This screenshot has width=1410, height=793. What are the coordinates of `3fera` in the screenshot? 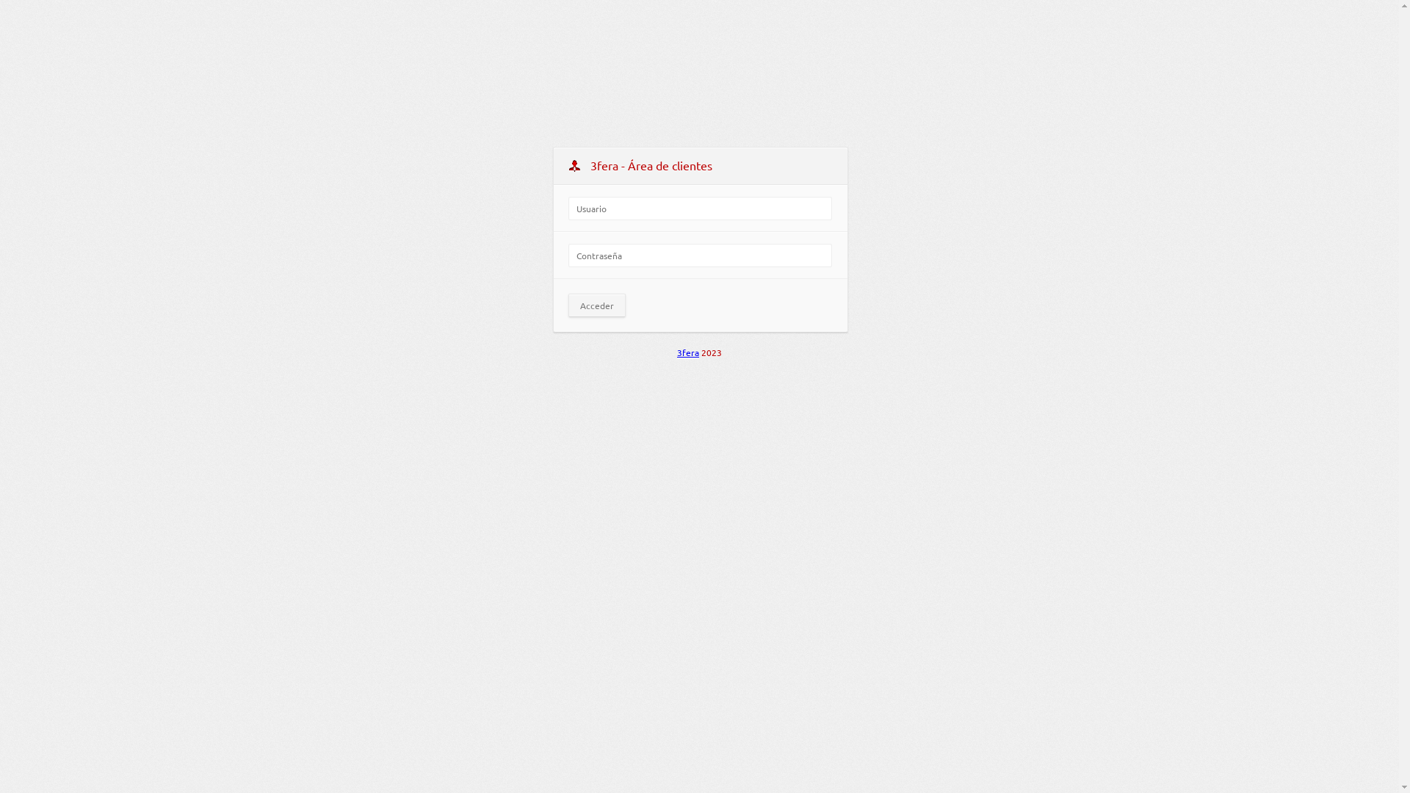 It's located at (688, 352).